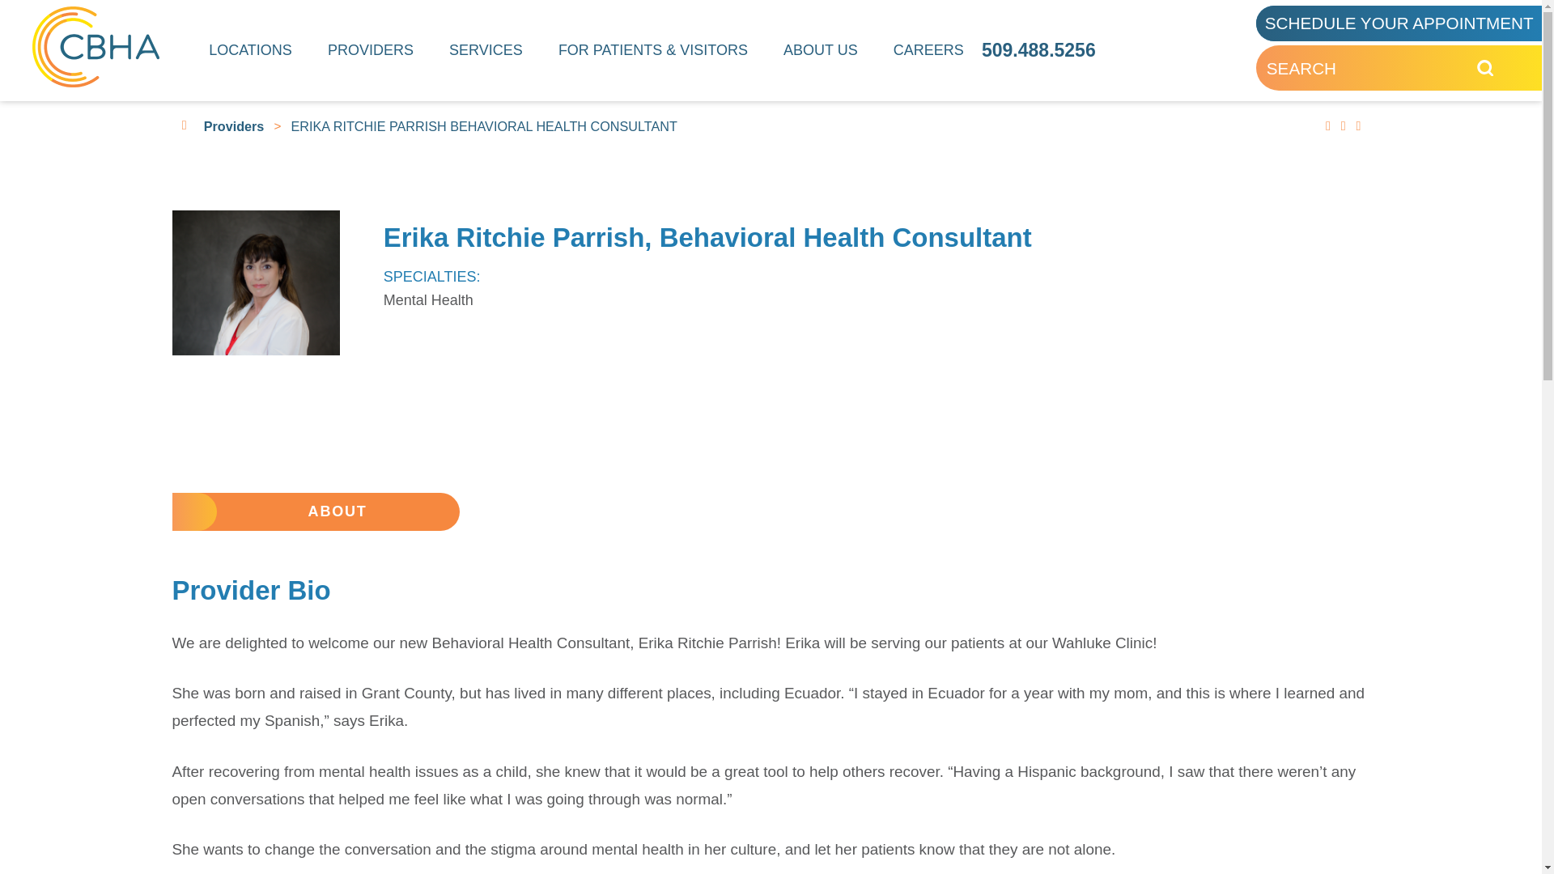  Describe the element at coordinates (821, 50) in the screenshot. I see `ABOUT US` at that location.